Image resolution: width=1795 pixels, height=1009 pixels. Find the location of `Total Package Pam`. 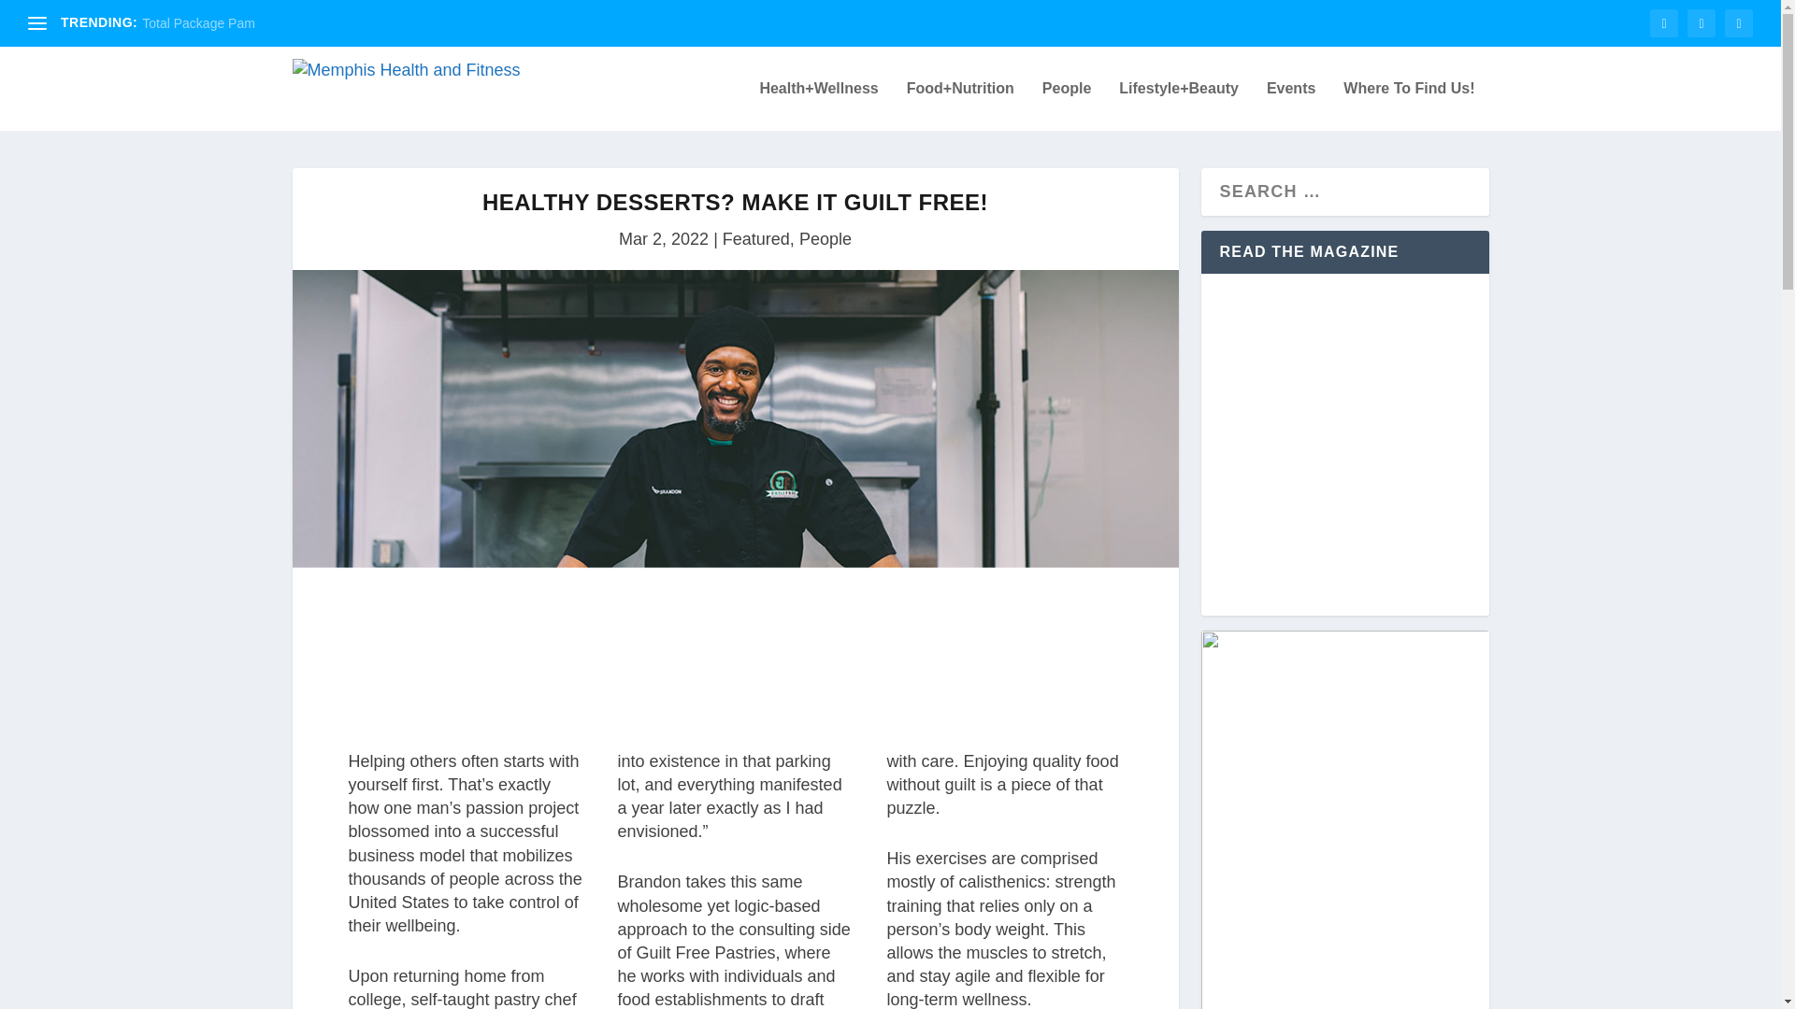

Total Package Pam is located at coordinates (198, 23).